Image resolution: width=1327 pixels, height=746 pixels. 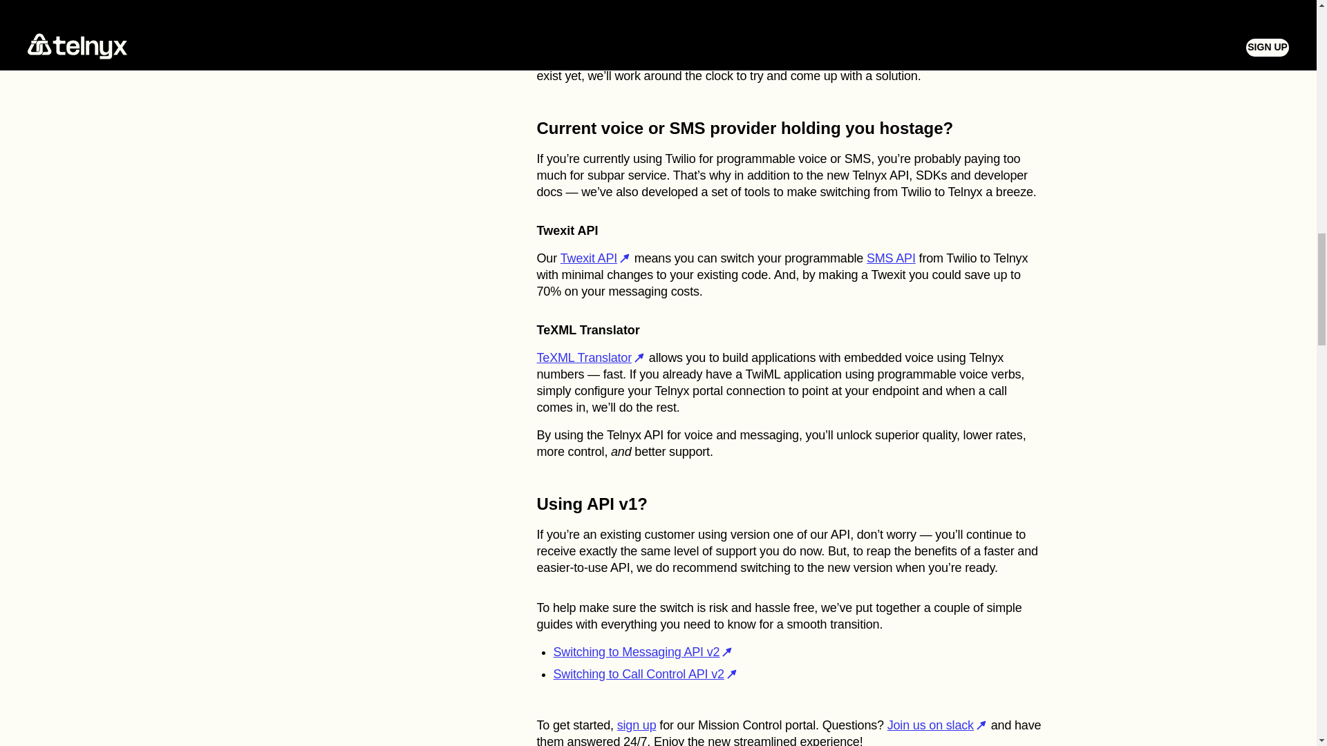 What do you see at coordinates (596, 258) in the screenshot?
I see `Twexit API` at bounding box center [596, 258].